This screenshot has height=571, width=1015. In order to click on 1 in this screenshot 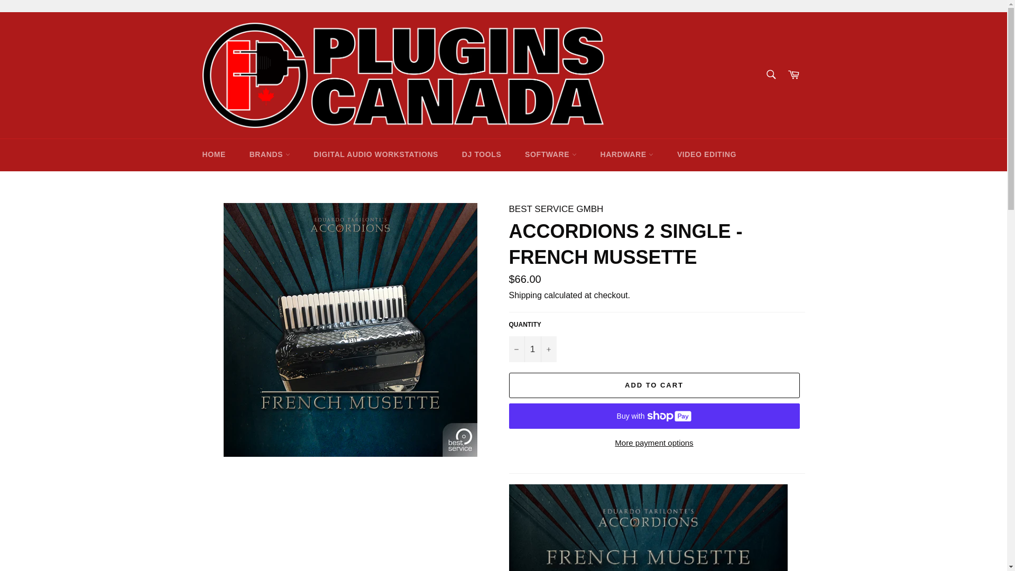, I will do `click(532, 349)`.